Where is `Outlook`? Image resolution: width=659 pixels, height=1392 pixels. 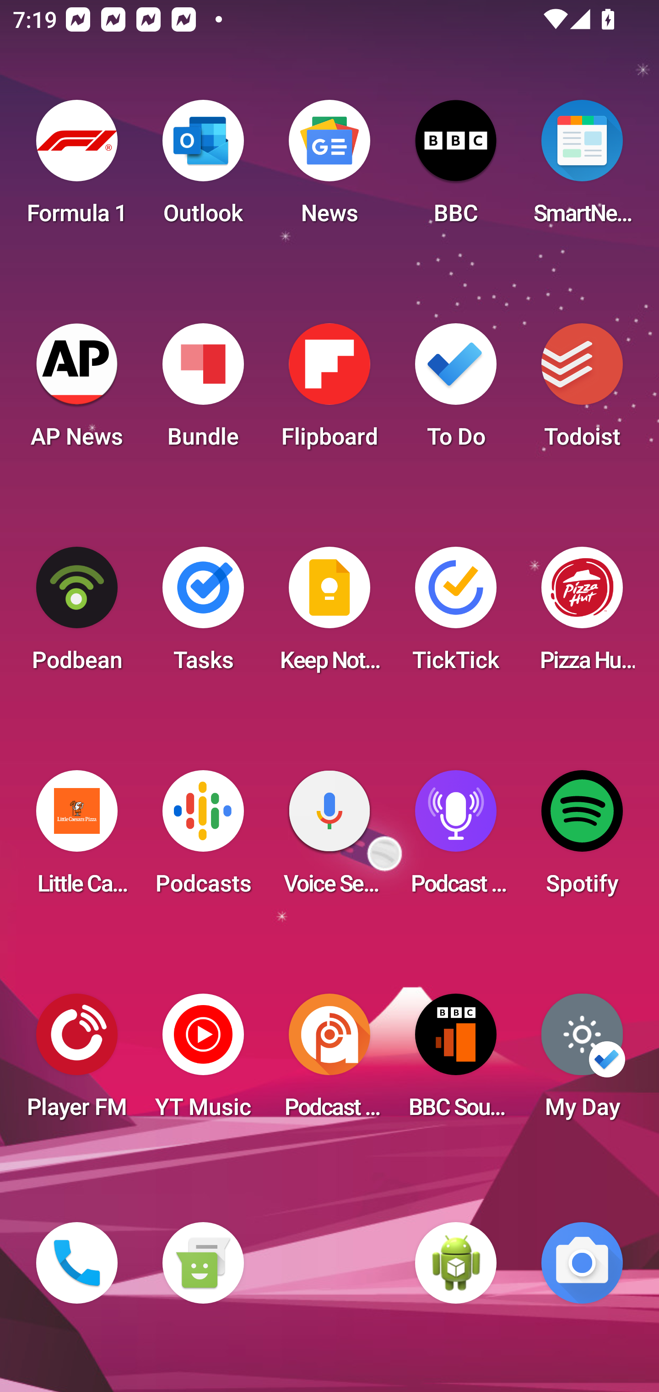 Outlook is located at coordinates (203, 168).